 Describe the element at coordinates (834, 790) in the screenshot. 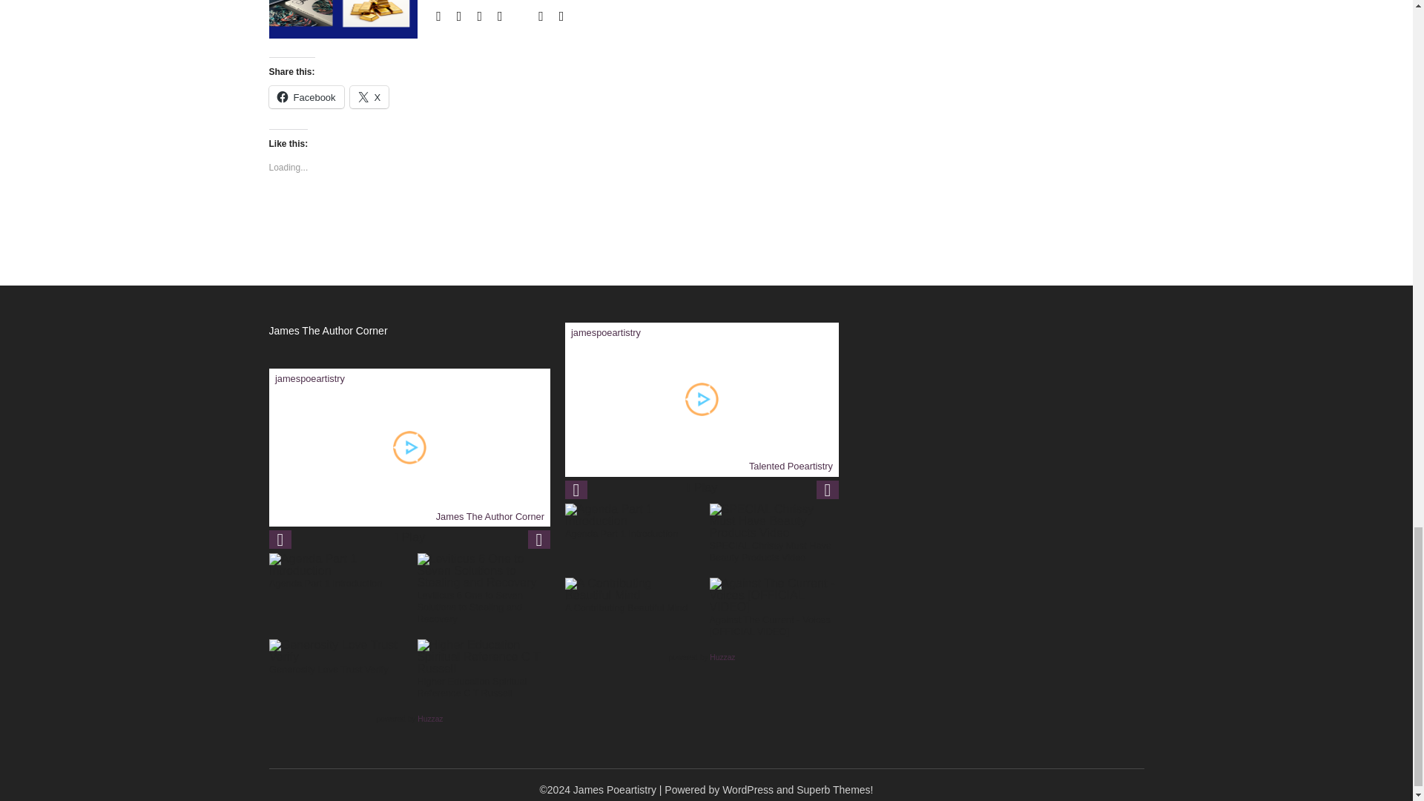

I see `Superb Themes!` at that location.